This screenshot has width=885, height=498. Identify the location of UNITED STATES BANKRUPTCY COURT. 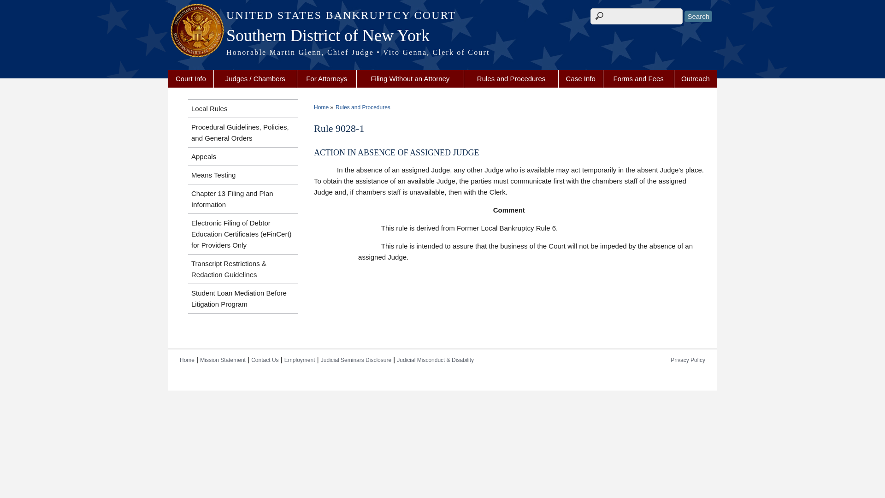
(442, 15).